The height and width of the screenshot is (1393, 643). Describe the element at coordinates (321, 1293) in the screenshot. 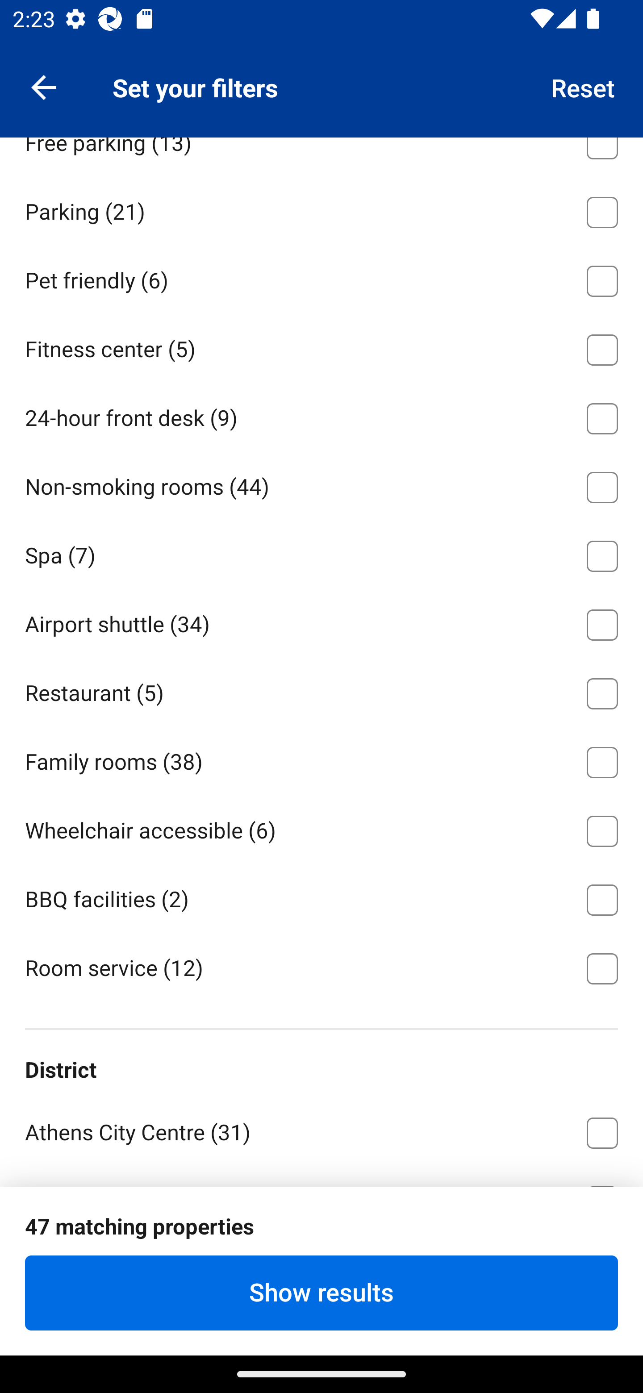

I see `Show results` at that location.